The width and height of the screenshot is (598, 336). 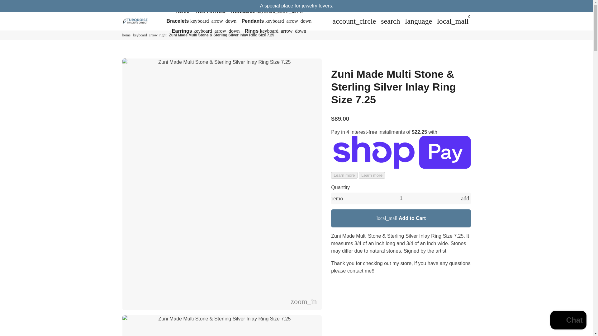 What do you see at coordinates (401, 198) in the screenshot?
I see `1` at bounding box center [401, 198].